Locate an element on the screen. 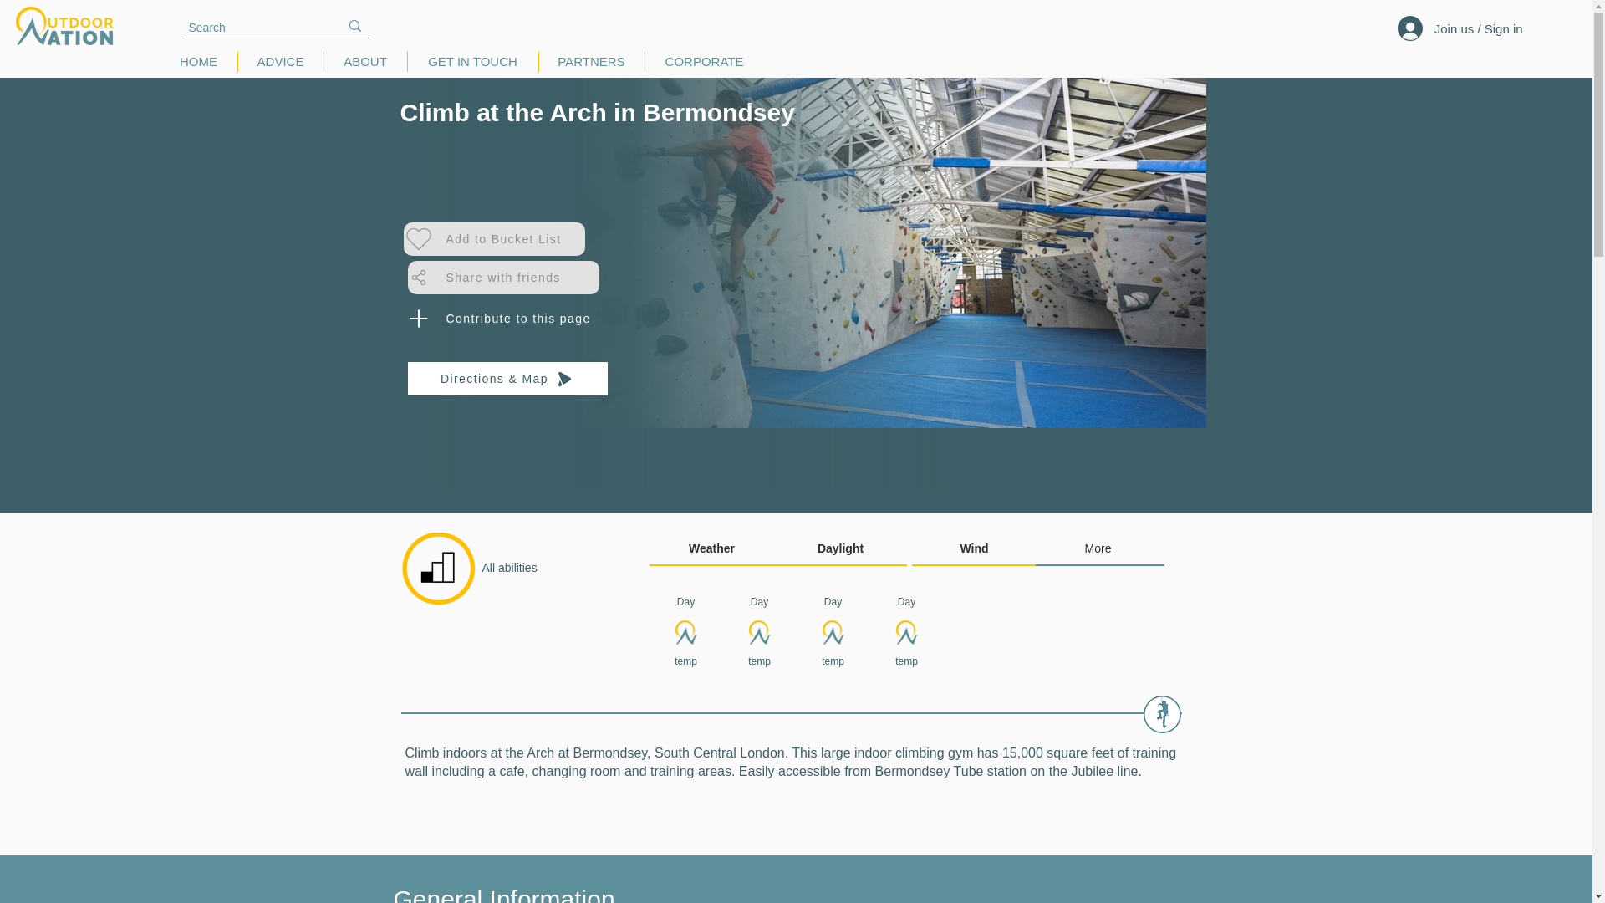 Image resolution: width=1605 pixels, height=903 pixels. Contribute to this page is located at coordinates (365, 61).